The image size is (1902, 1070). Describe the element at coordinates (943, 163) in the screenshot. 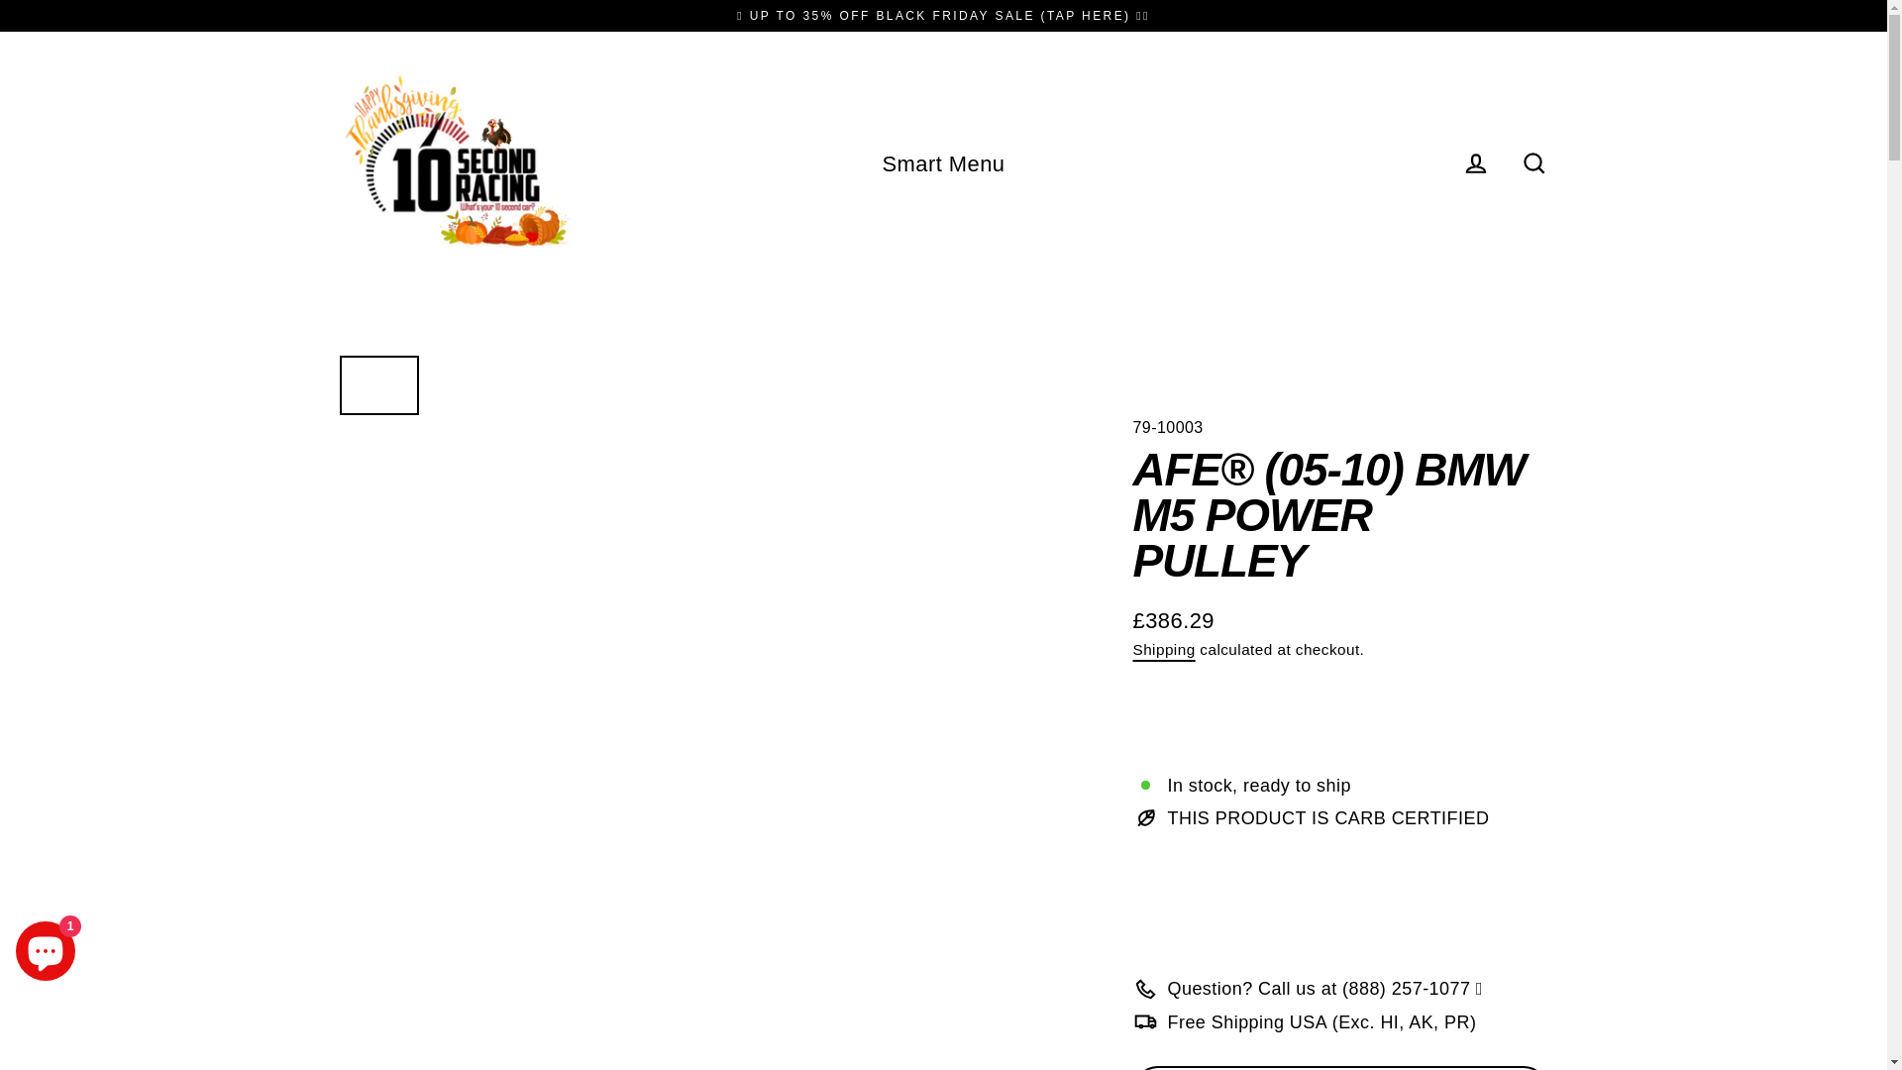

I see `Smart Menu` at that location.